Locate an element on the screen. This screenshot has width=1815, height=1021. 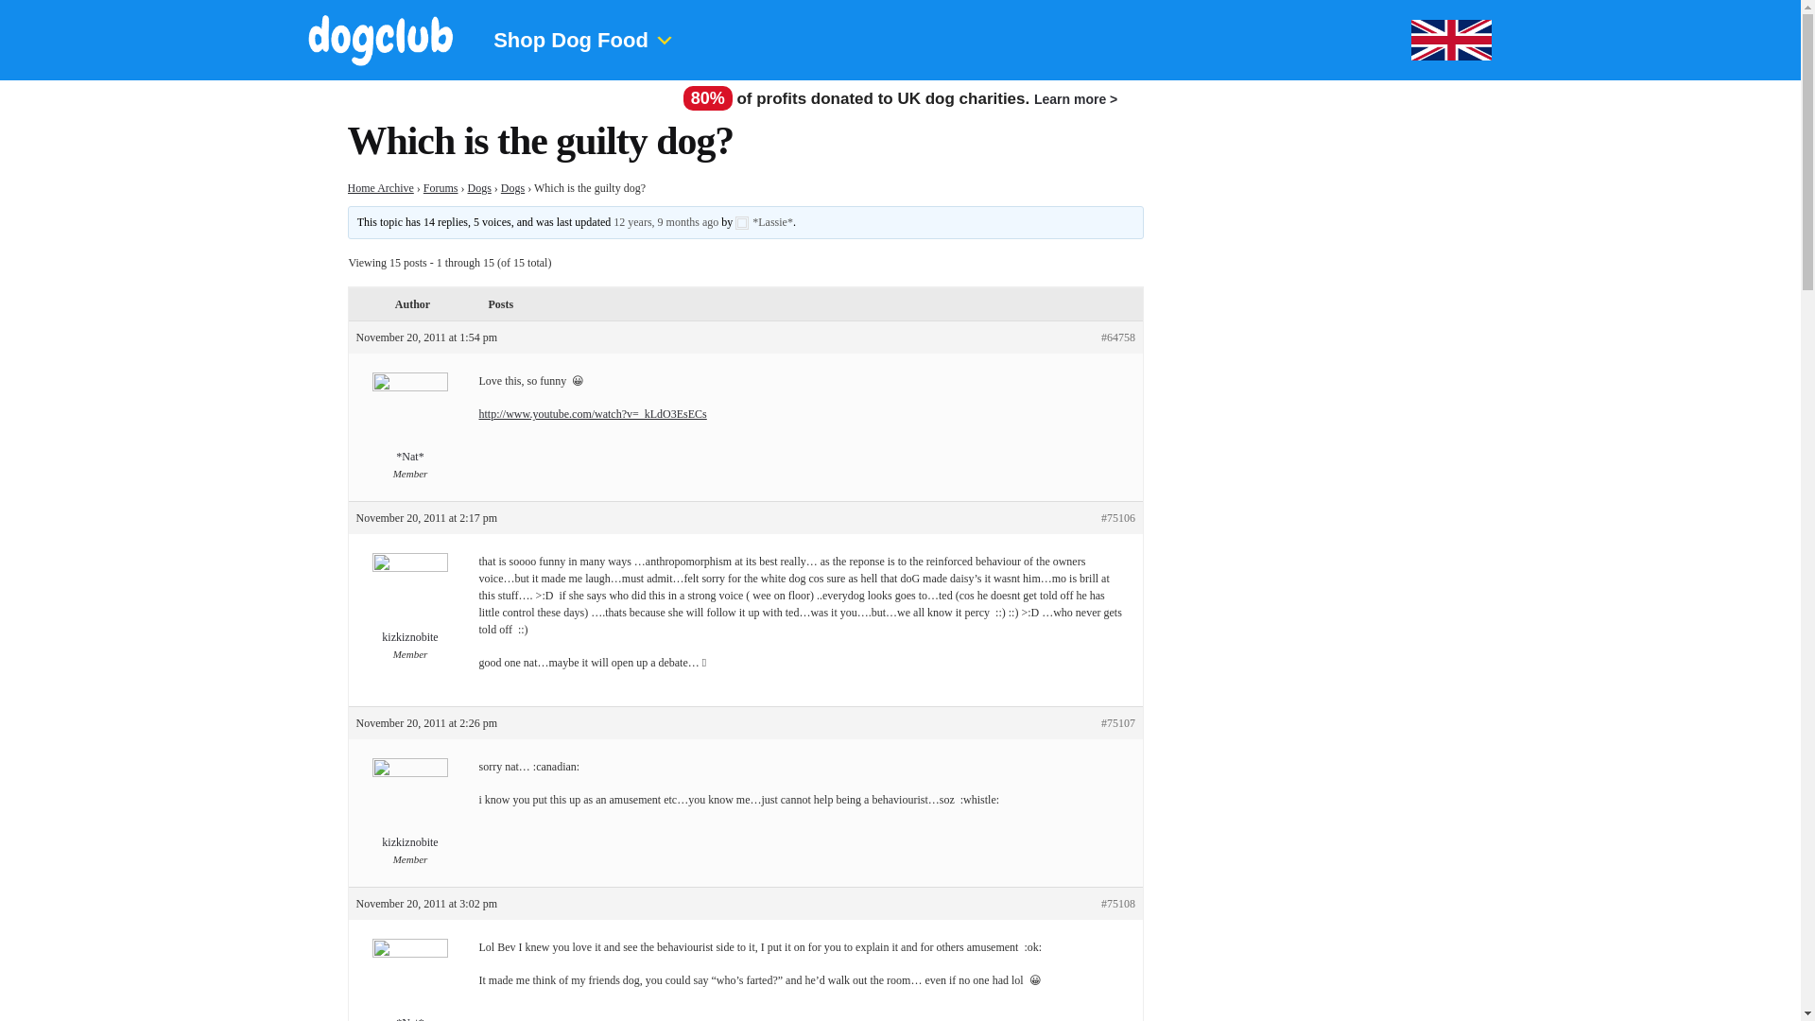
View kizkiznobite's profile is located at coordinates (410, 808).